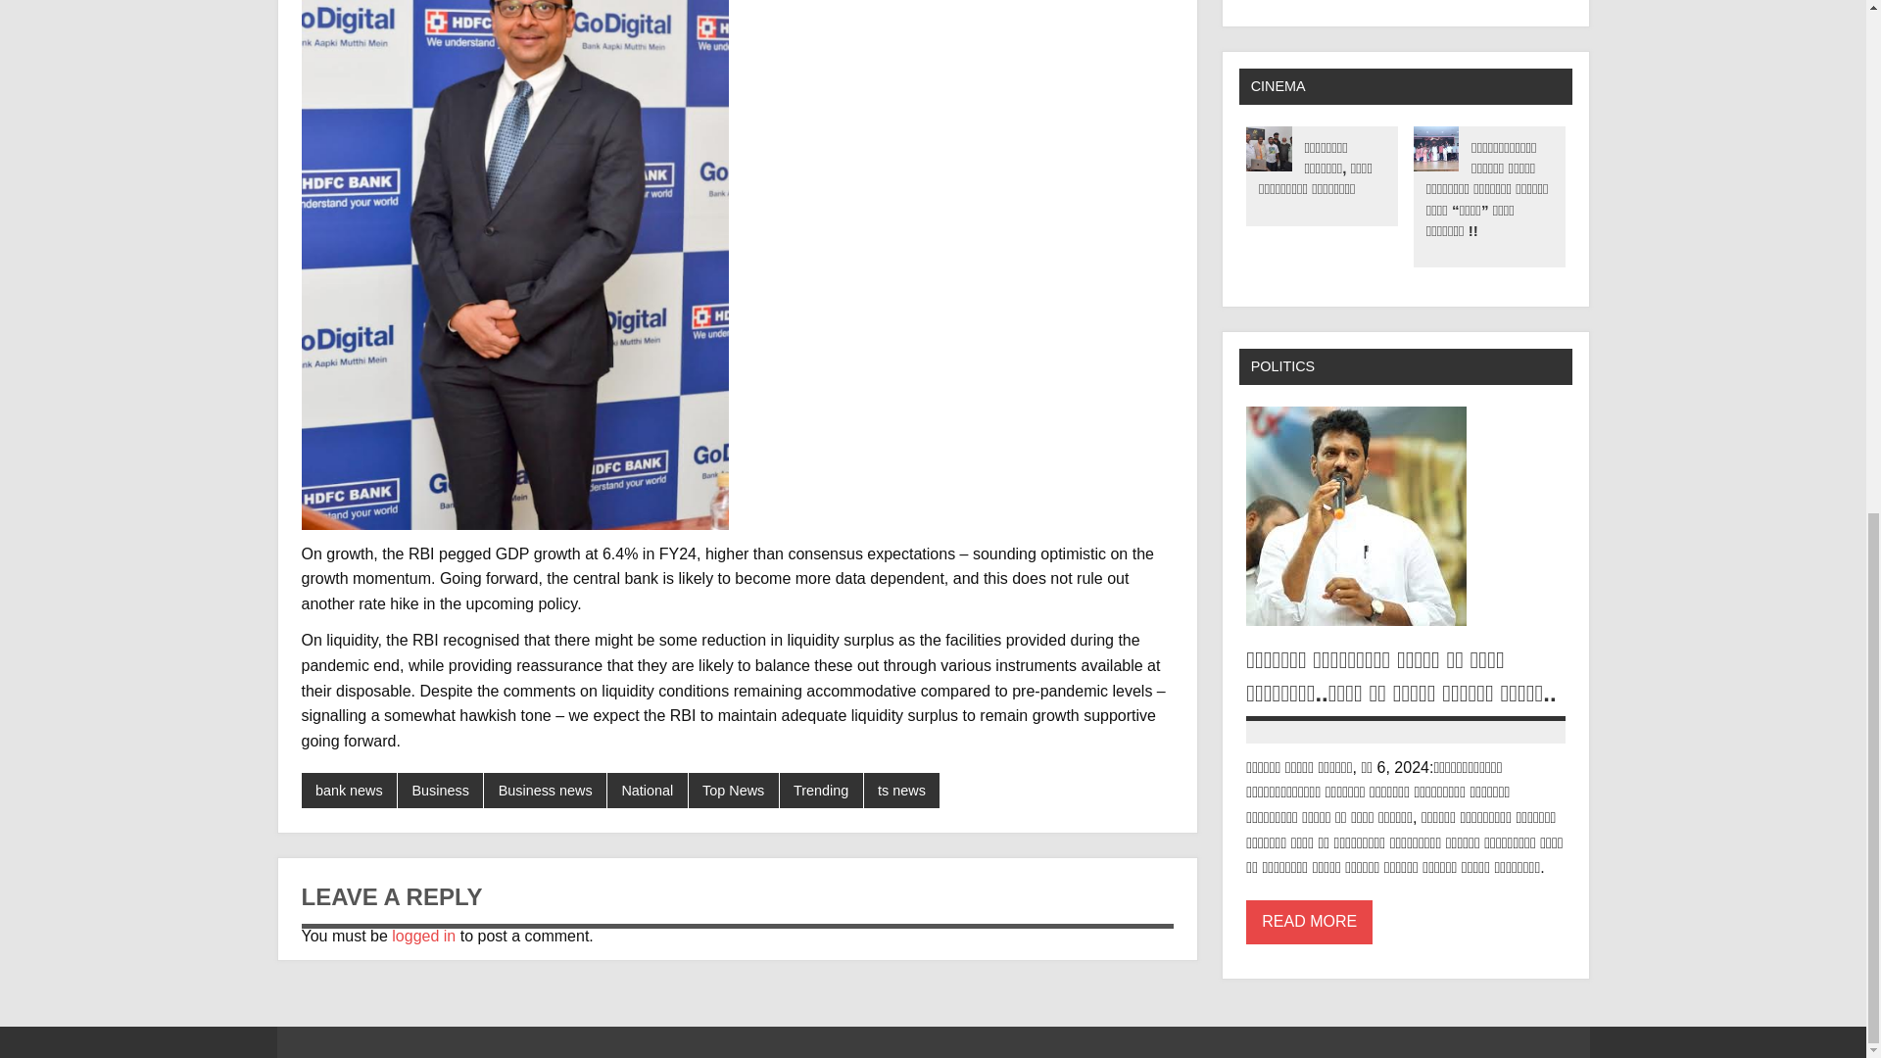 The height and width of the screenshot is (1058, 1881). Describe the element at coordinates (821, 791) in the screenshot. I see `Trending` at that location.